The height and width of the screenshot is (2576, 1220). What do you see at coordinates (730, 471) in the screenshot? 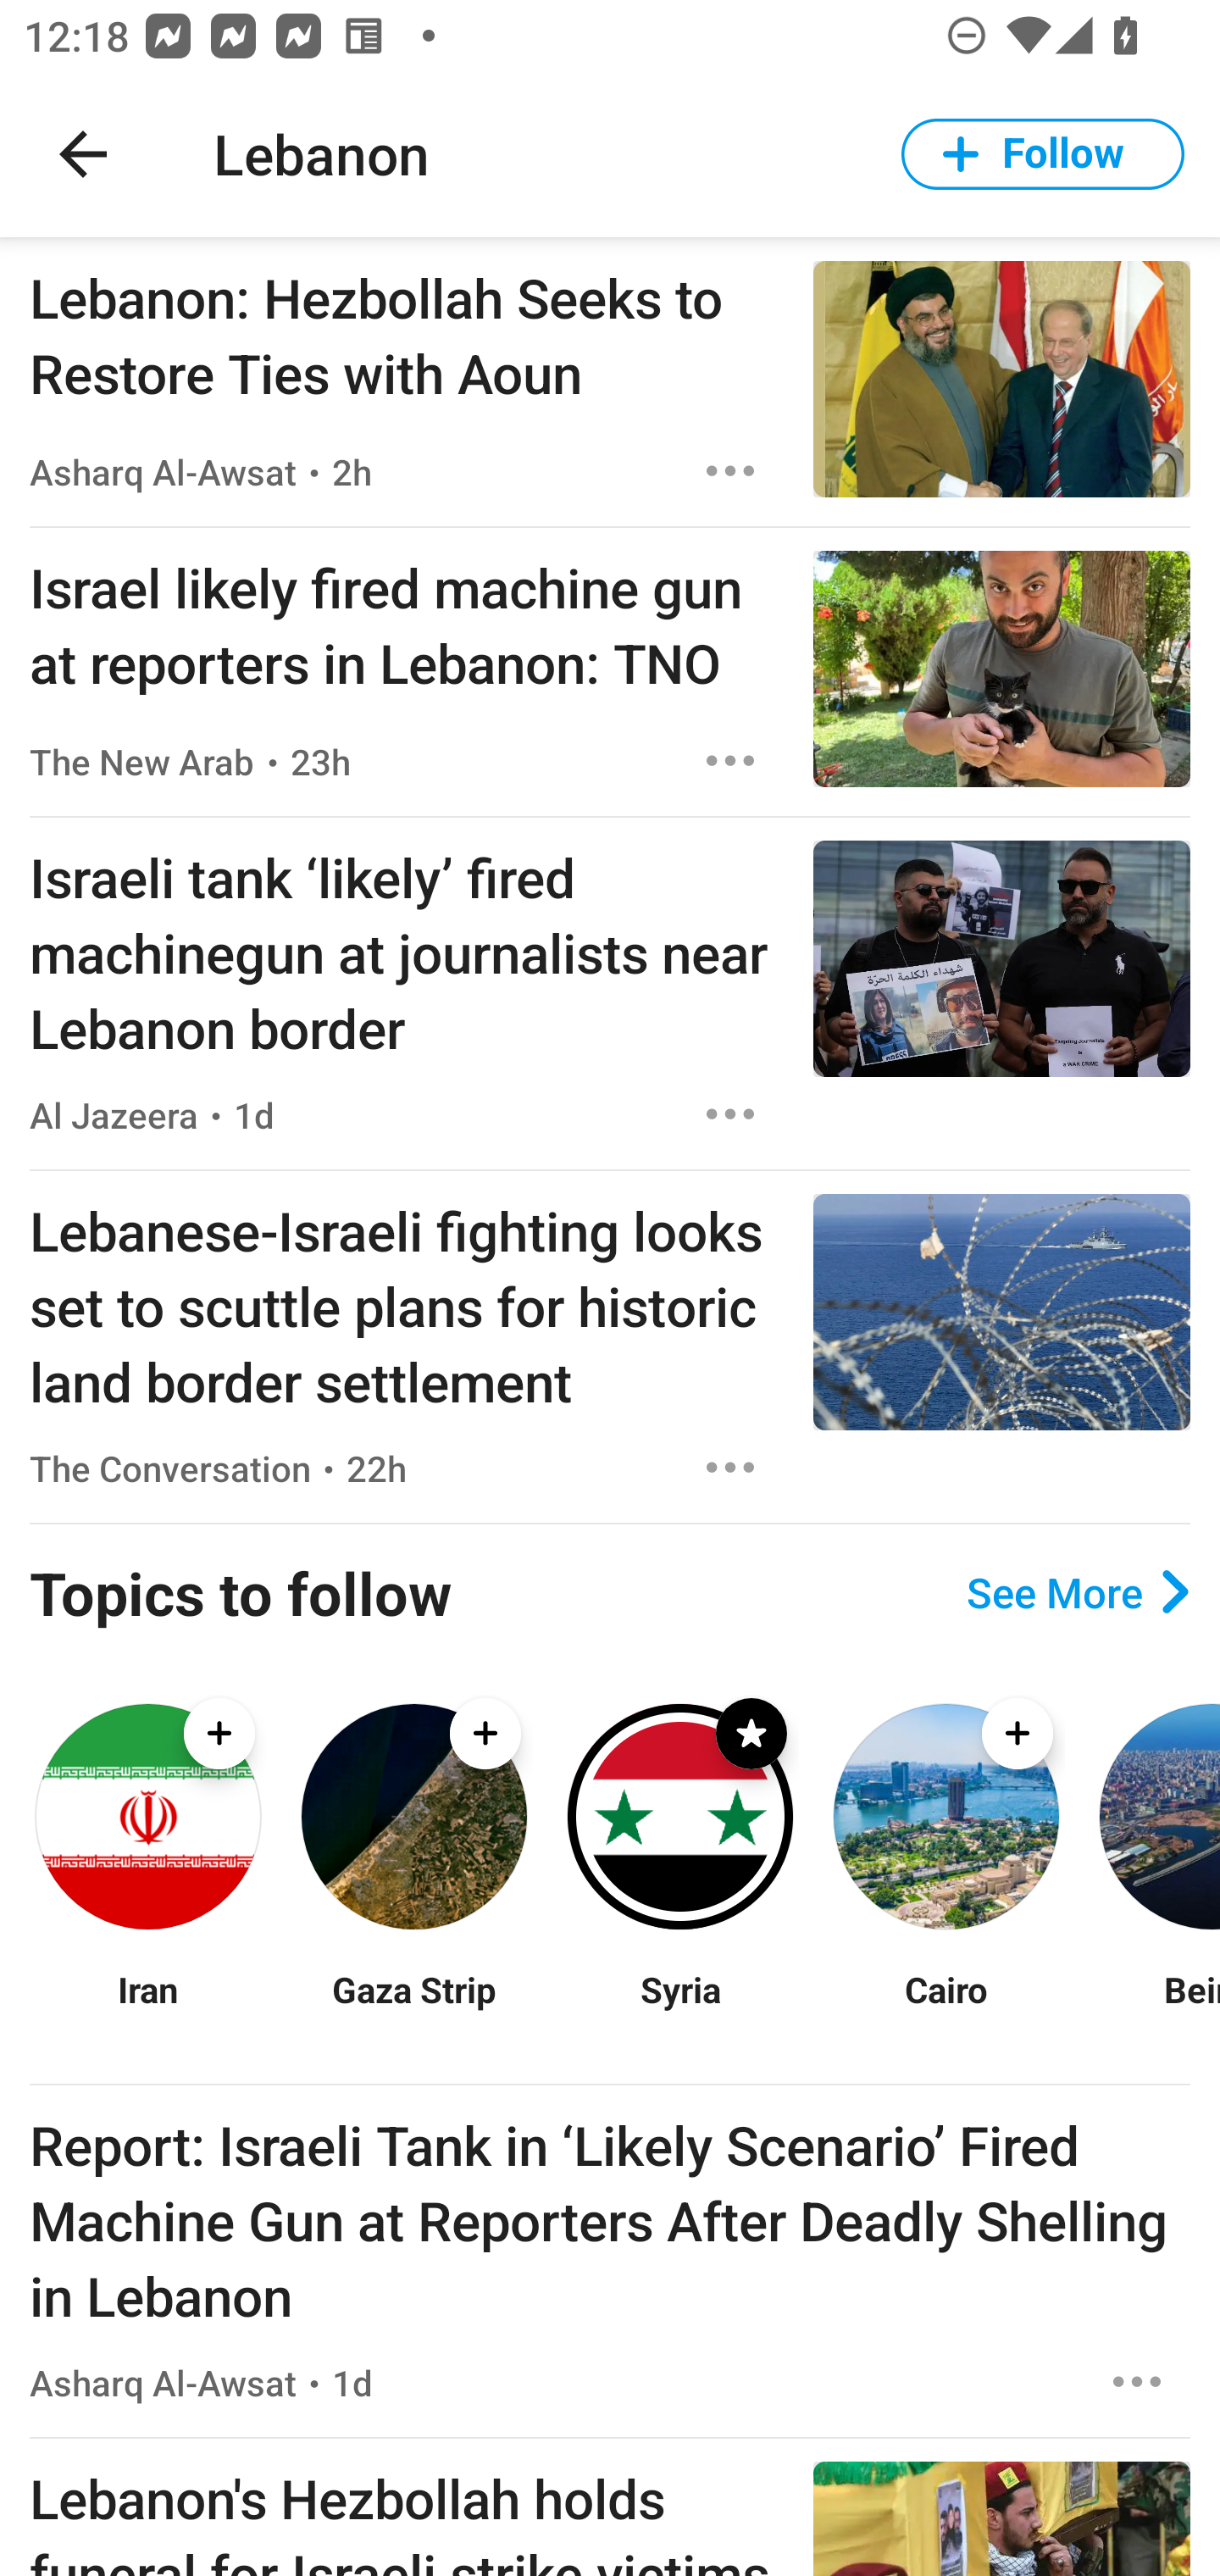
I see `Options` at bounding box center [730, 471].